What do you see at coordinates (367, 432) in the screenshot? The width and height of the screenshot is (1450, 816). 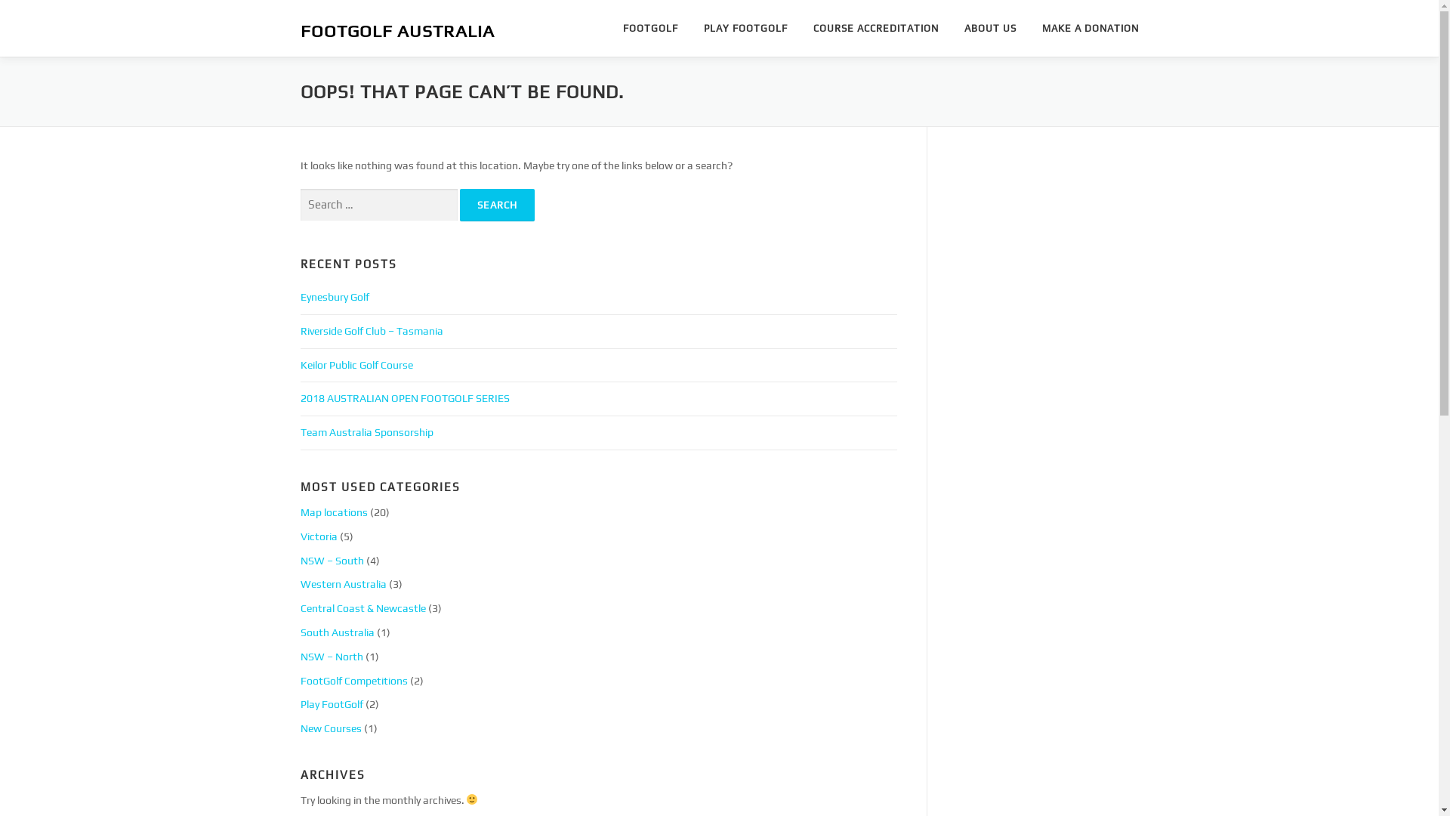 I see `Team Australia Sponsorship` at bounding box center [367, 432].